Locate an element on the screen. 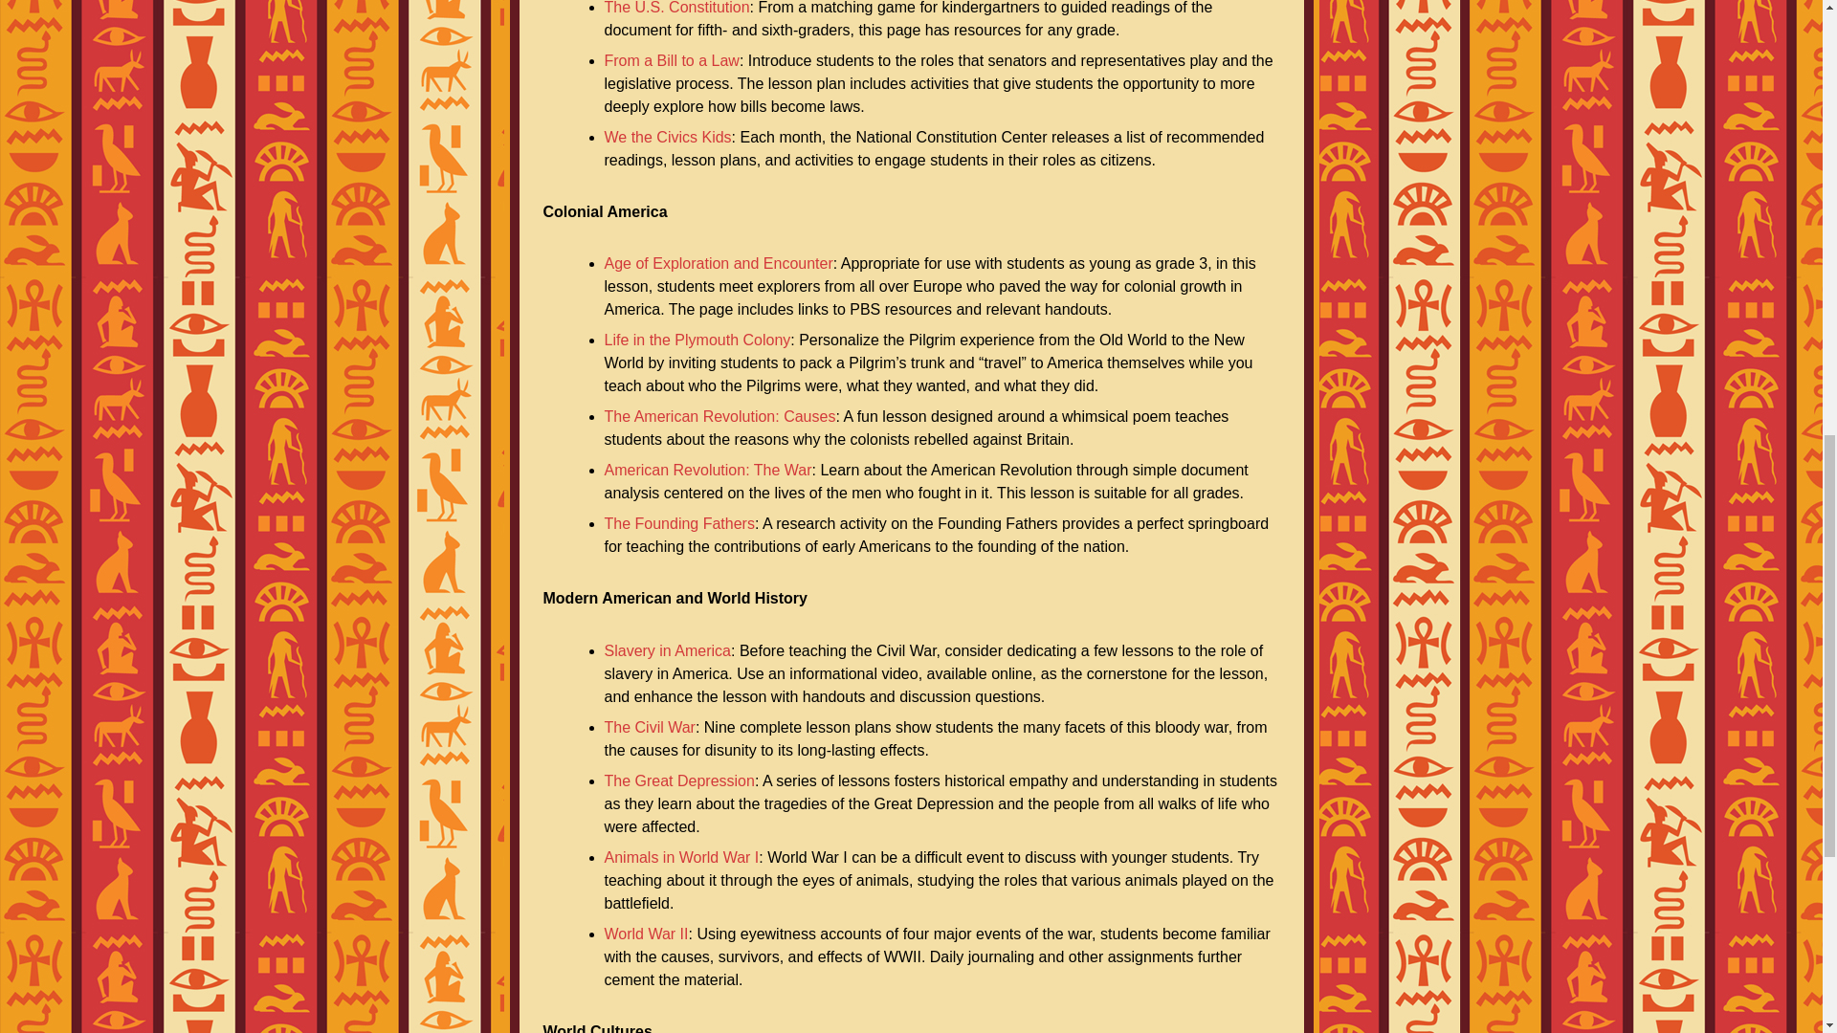 The width and height of the screenshot is (1837, 1033). The U.S. Constitution is located at coordinates (676, 8).